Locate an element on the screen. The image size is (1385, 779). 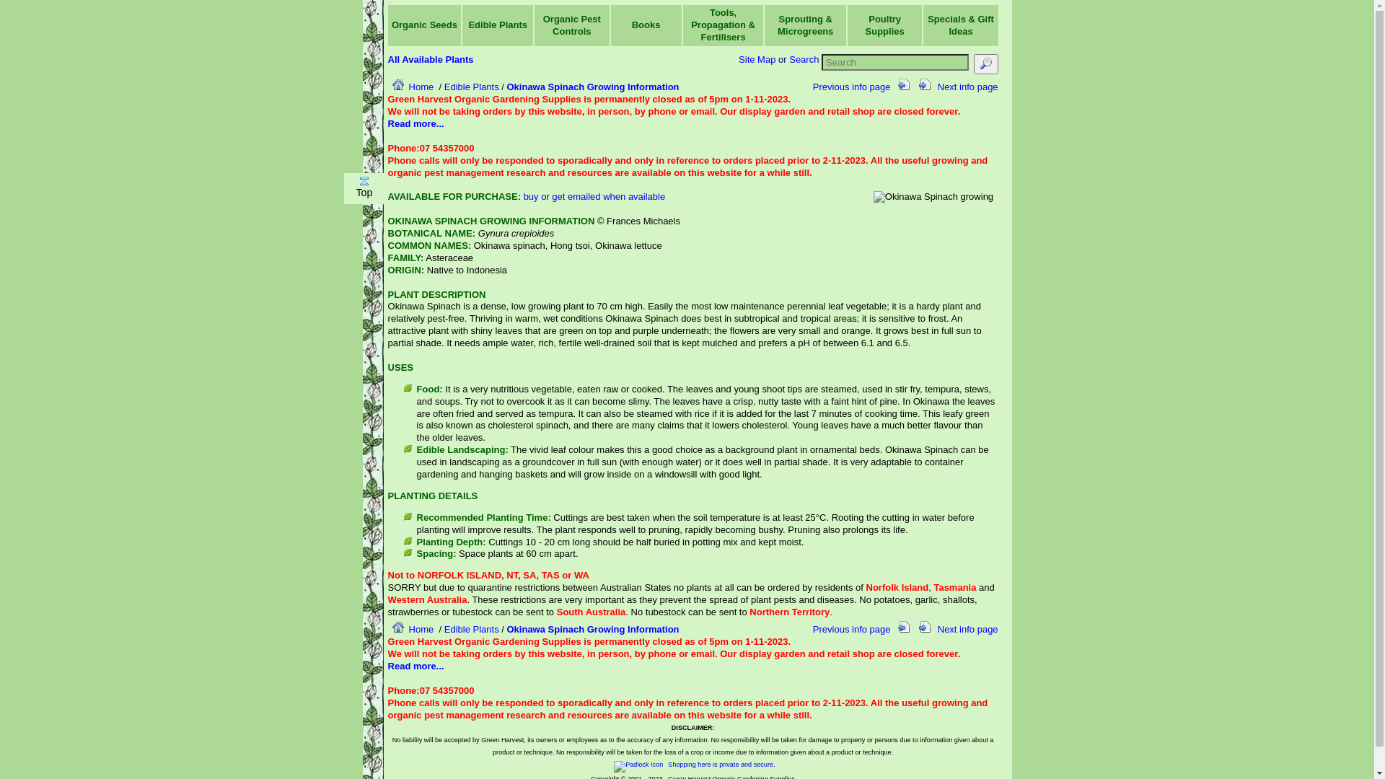
Home is located at coordinates (411, 87).